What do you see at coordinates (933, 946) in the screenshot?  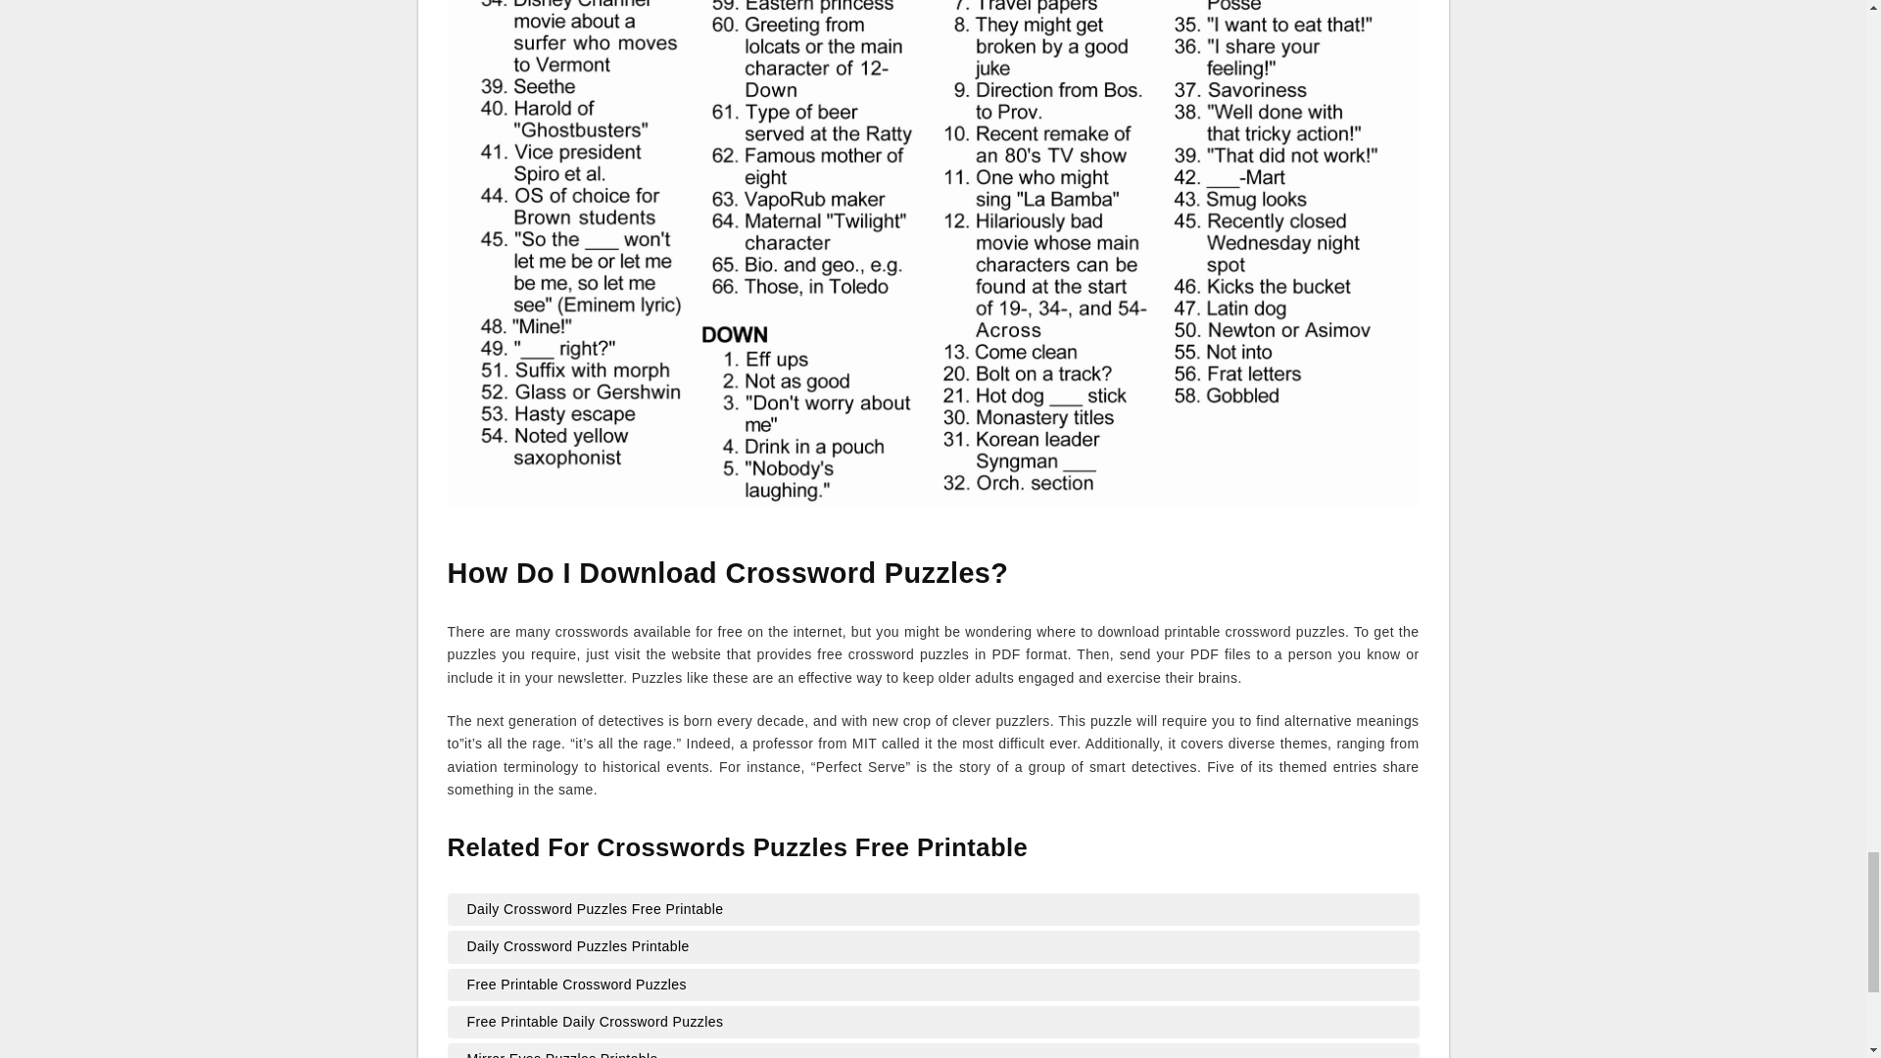 I see `Daily Crossword Puzzles Printable` at bounding box center [933, 946].